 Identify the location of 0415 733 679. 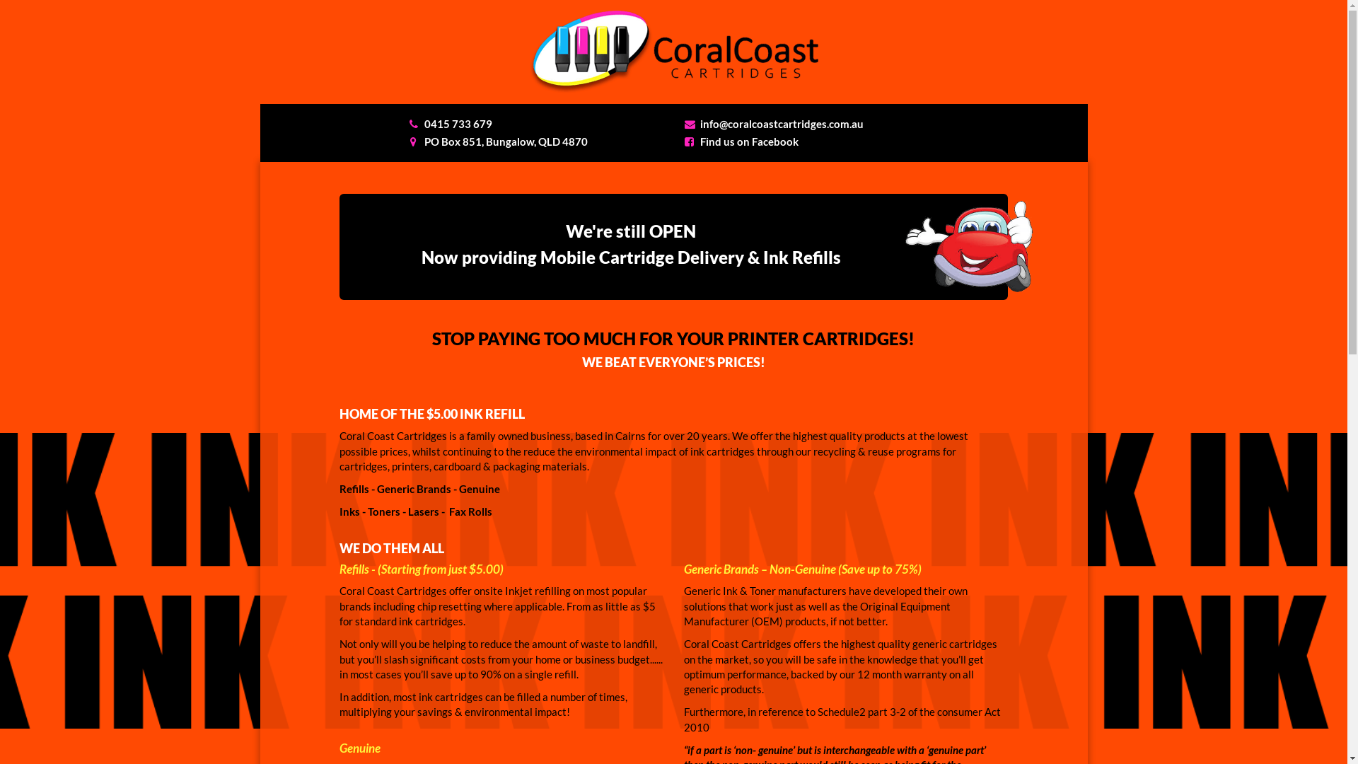
(458, 124).